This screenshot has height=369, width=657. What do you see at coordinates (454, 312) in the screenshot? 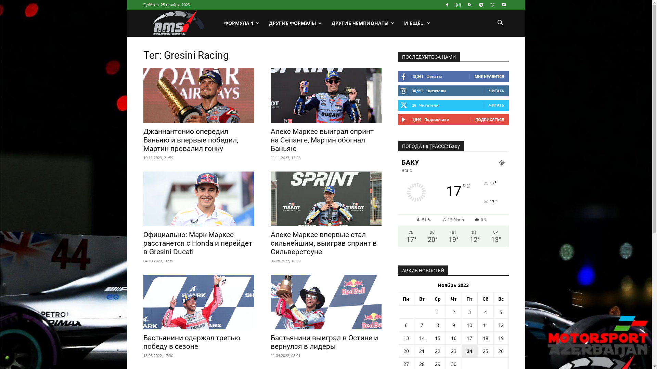
I see `2` at bounding box center [454, 312].